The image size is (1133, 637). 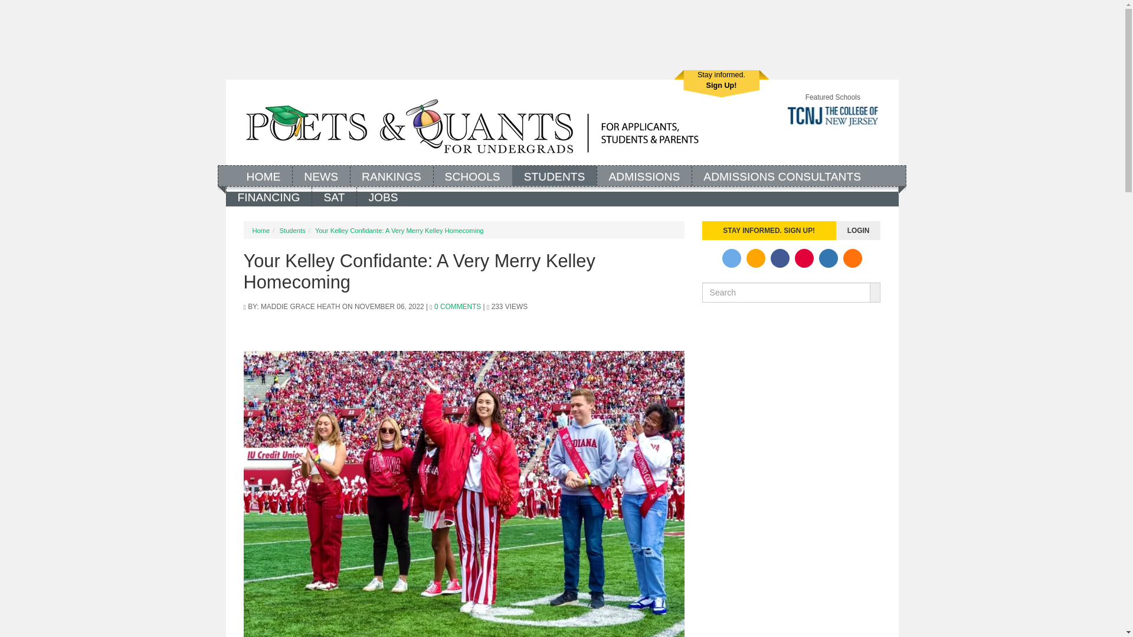 What do you see at coordinates (334, 196) in the screenshot?
I see `SAT` at bounding box center [334, 196].